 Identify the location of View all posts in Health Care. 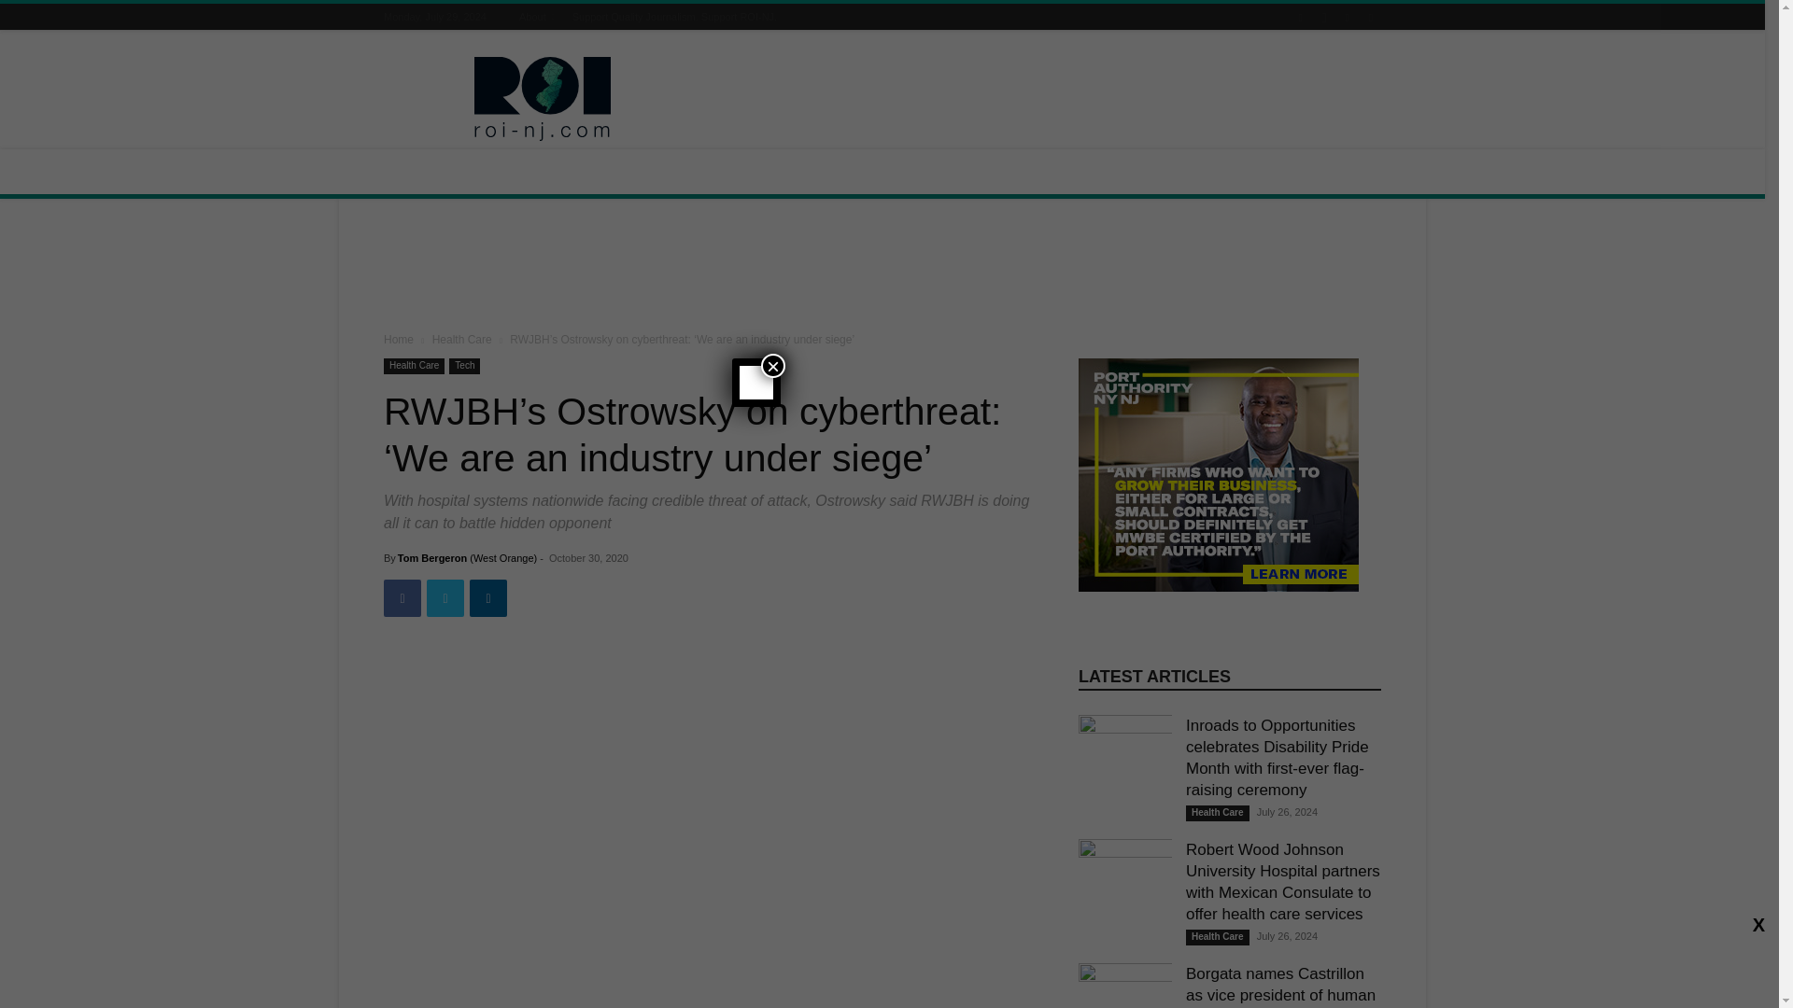
(461, 340).